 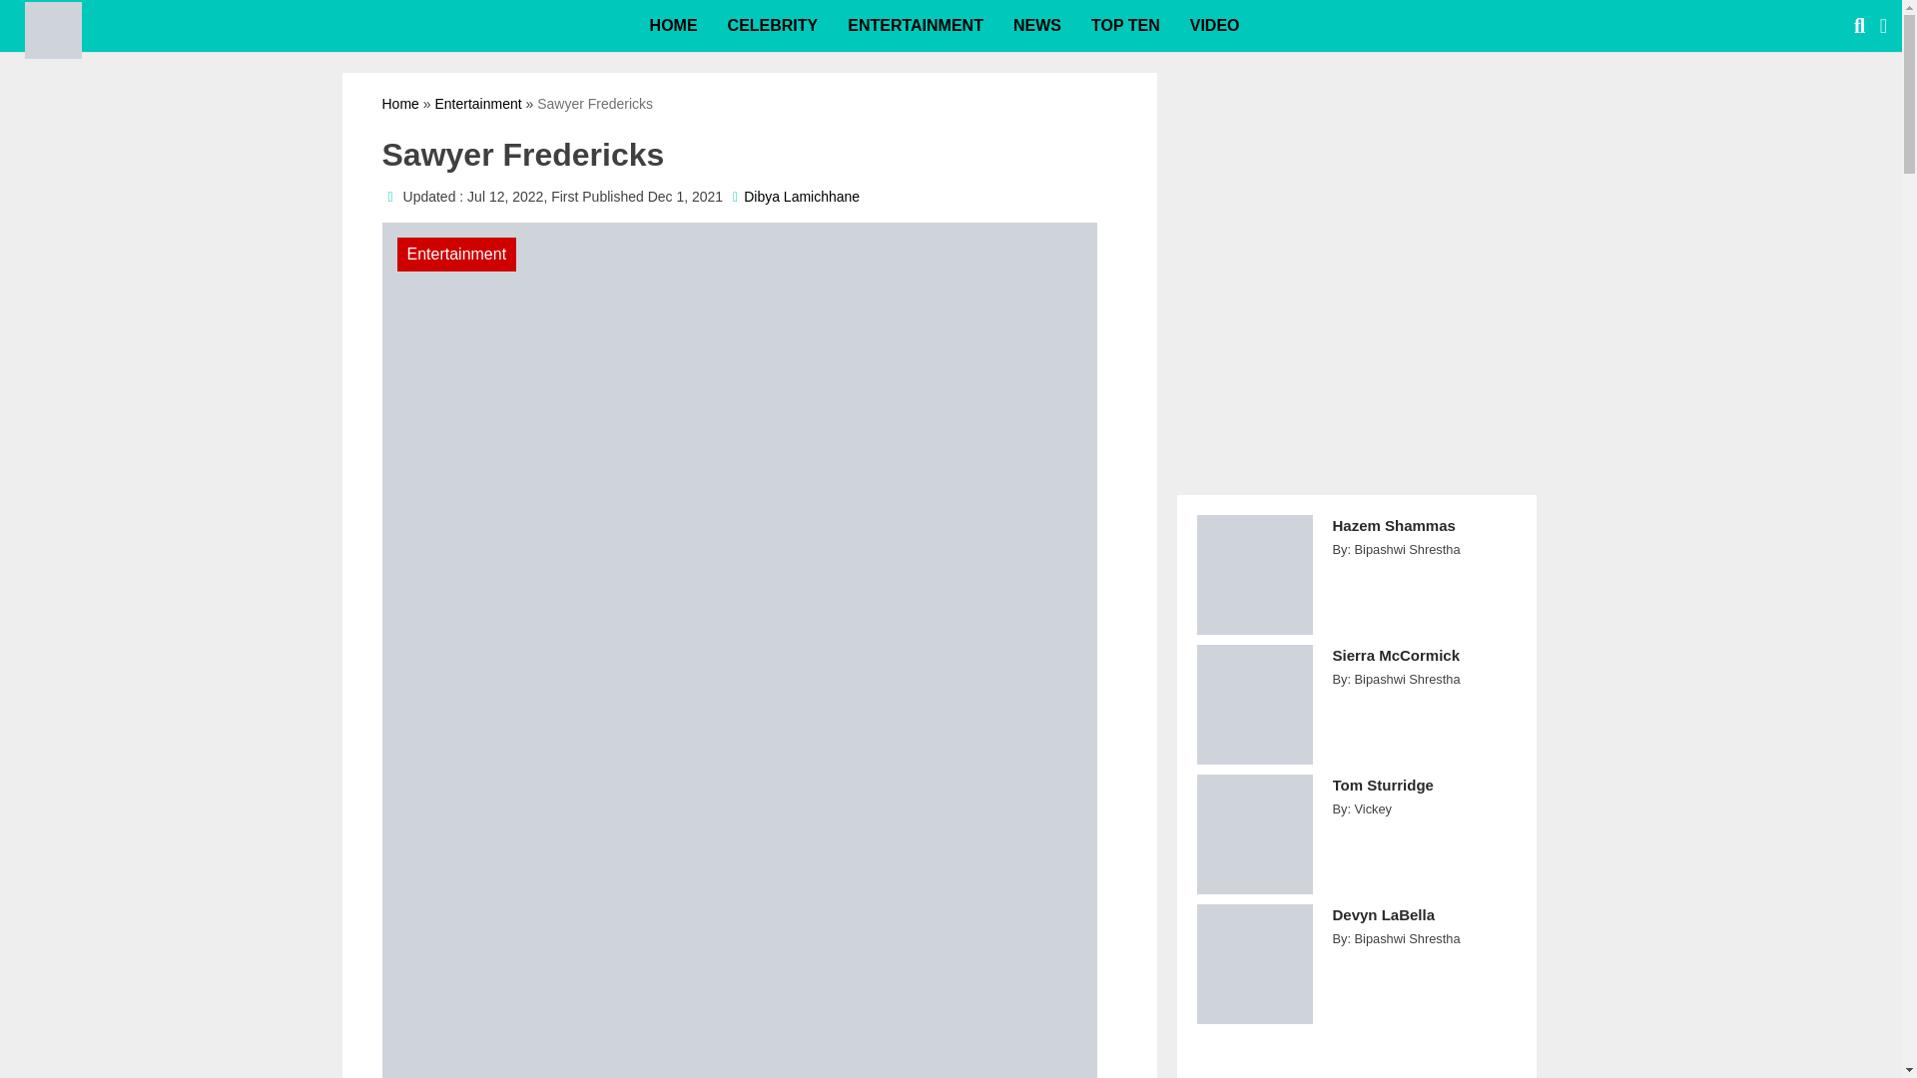 What do you see at coordinates (1036, 26) in the screenshot?
I see `NEWS` at bounding box center [1036, 26].